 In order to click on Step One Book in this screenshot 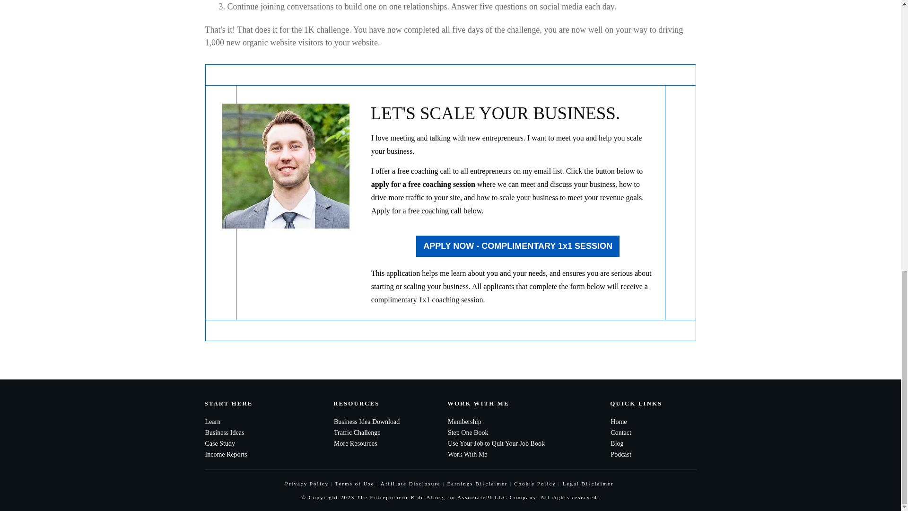, I will do `click(468, 432)`.